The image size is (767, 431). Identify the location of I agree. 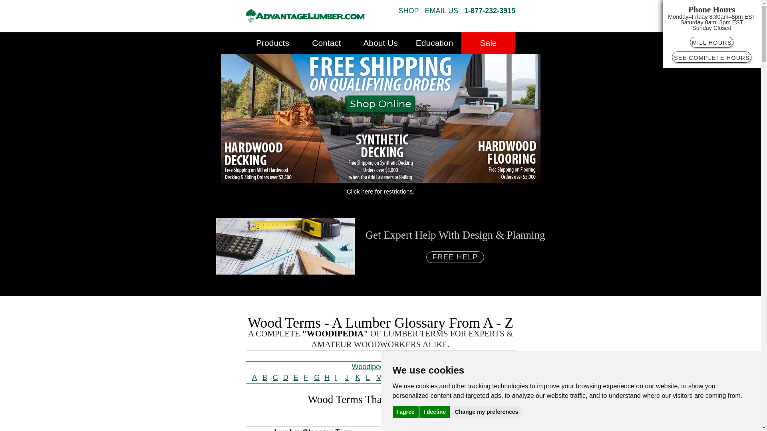
(405, 411).